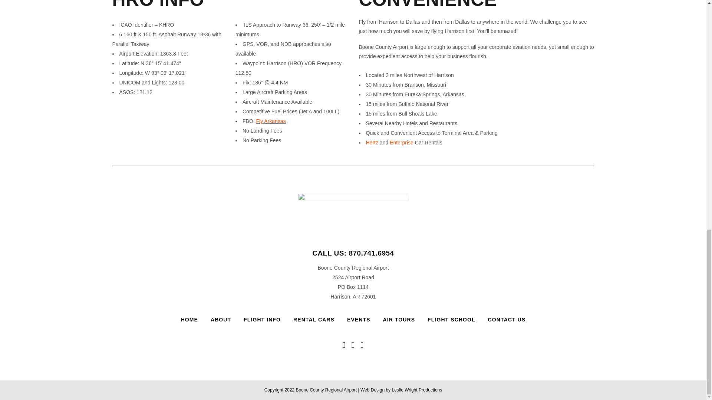  I want to click on Hertz, so click(372, 142).